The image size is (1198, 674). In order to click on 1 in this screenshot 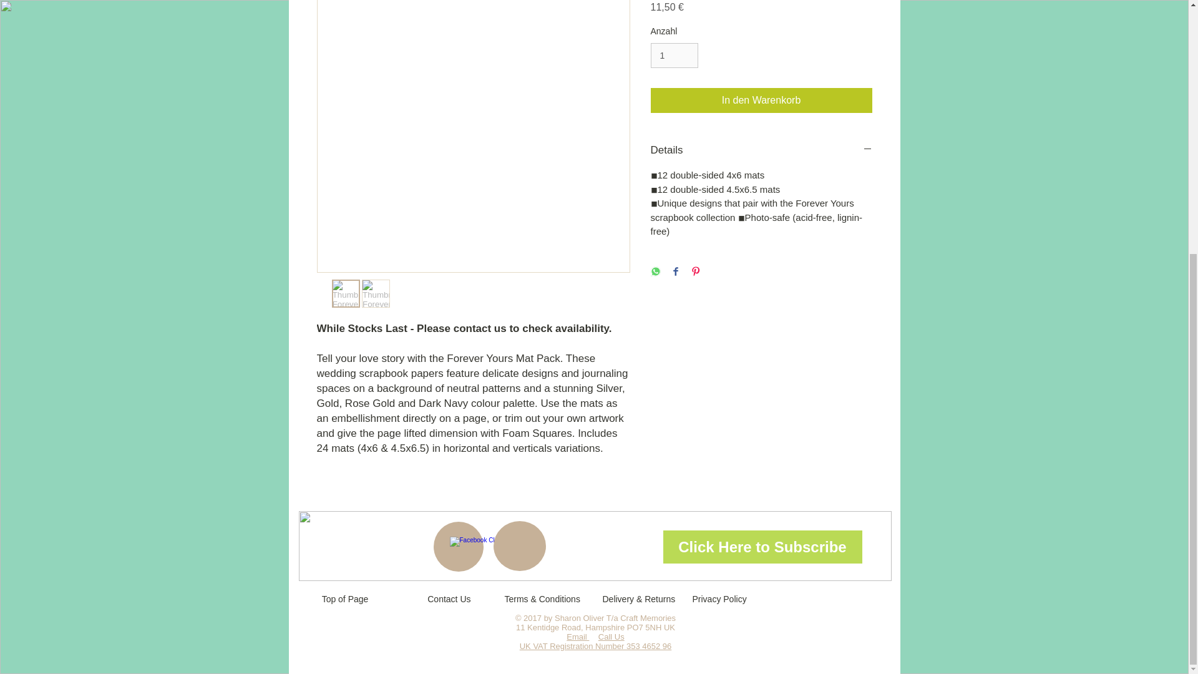, I will do `click(674, 56)`.